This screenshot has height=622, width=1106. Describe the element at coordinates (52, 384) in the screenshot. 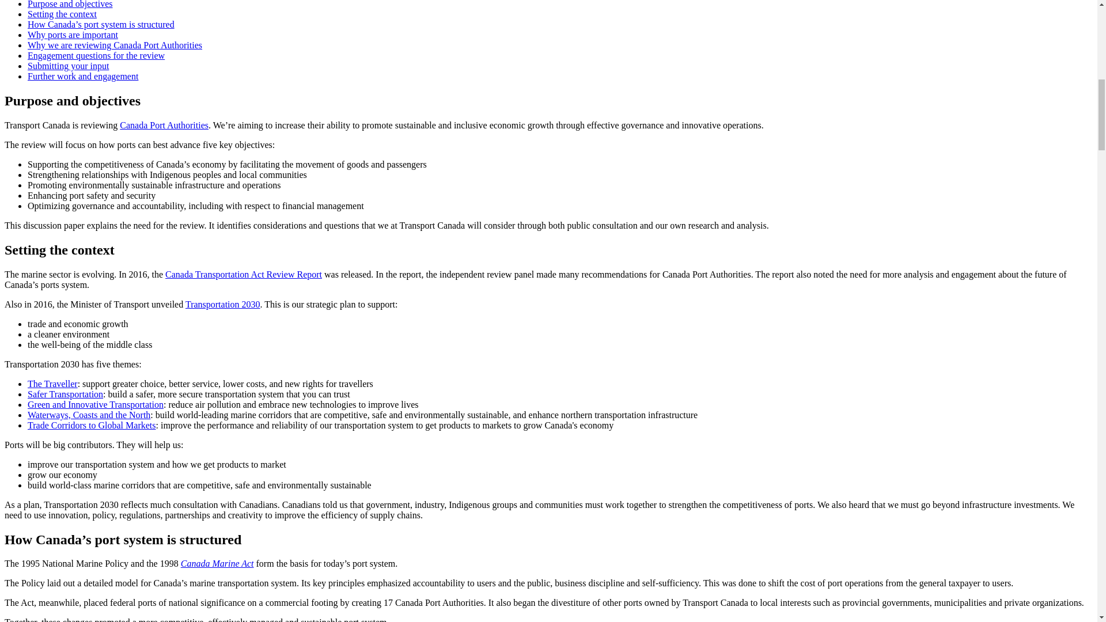

I see `Transportation 2030: The Traveller` at that location.